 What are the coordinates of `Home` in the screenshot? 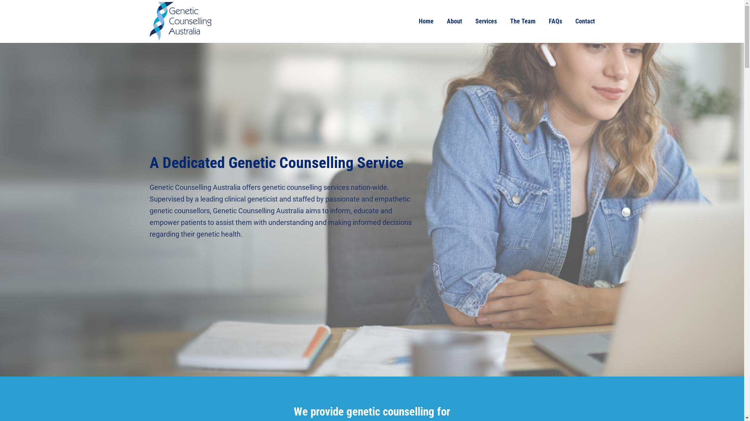 It's located at (196, 21).